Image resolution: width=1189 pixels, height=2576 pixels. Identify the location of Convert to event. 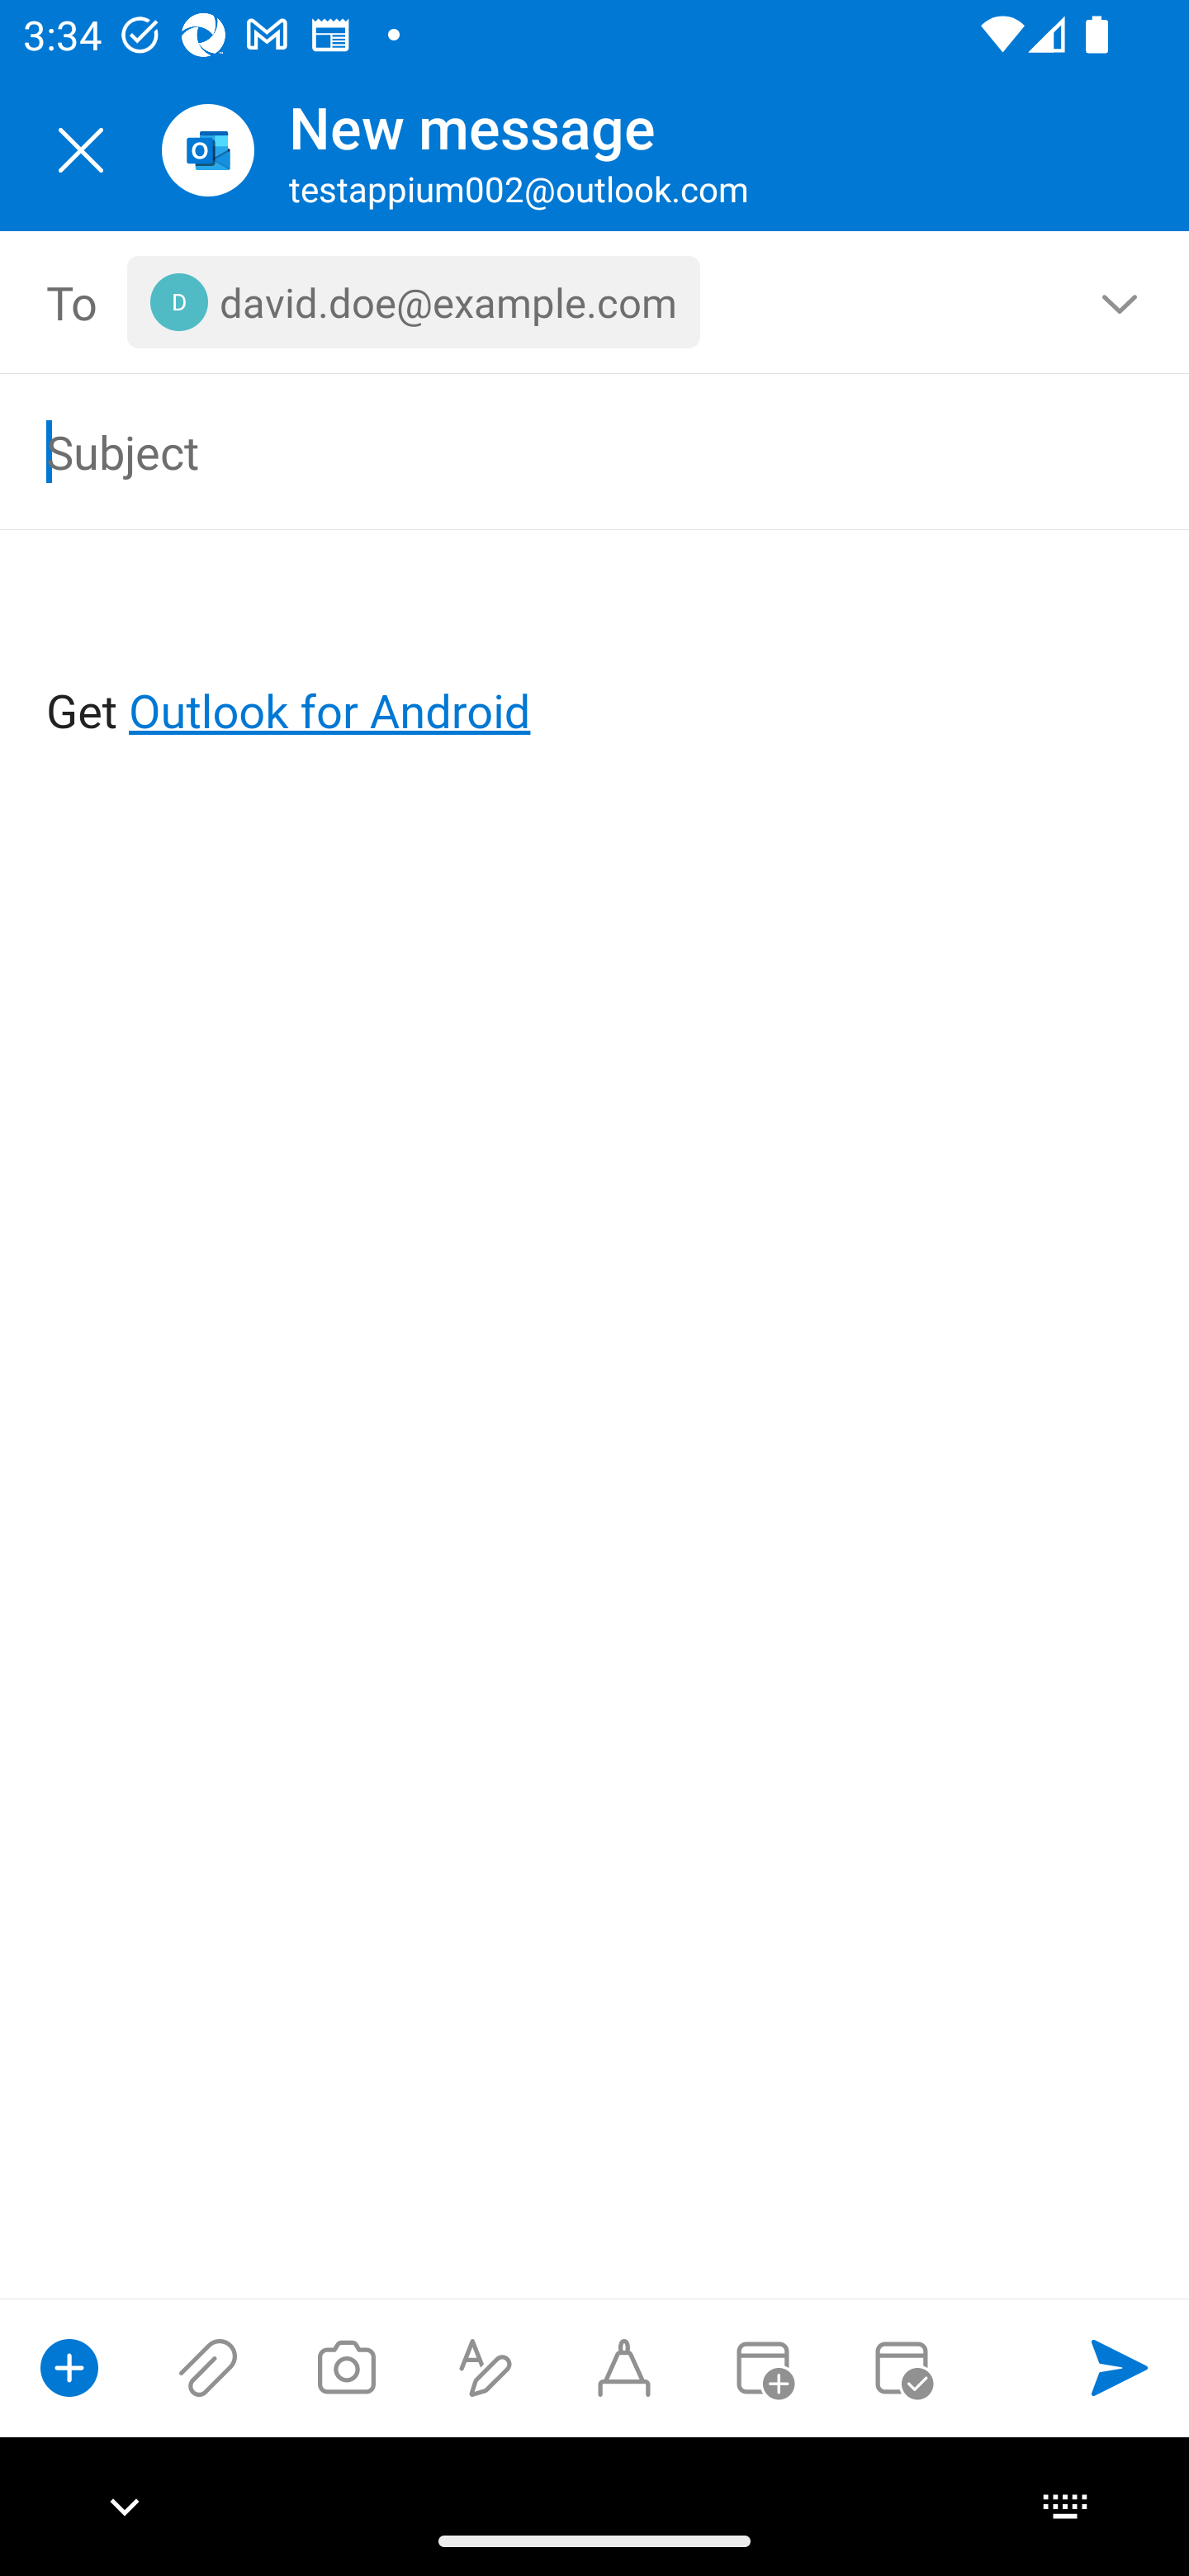
(762, 2367).